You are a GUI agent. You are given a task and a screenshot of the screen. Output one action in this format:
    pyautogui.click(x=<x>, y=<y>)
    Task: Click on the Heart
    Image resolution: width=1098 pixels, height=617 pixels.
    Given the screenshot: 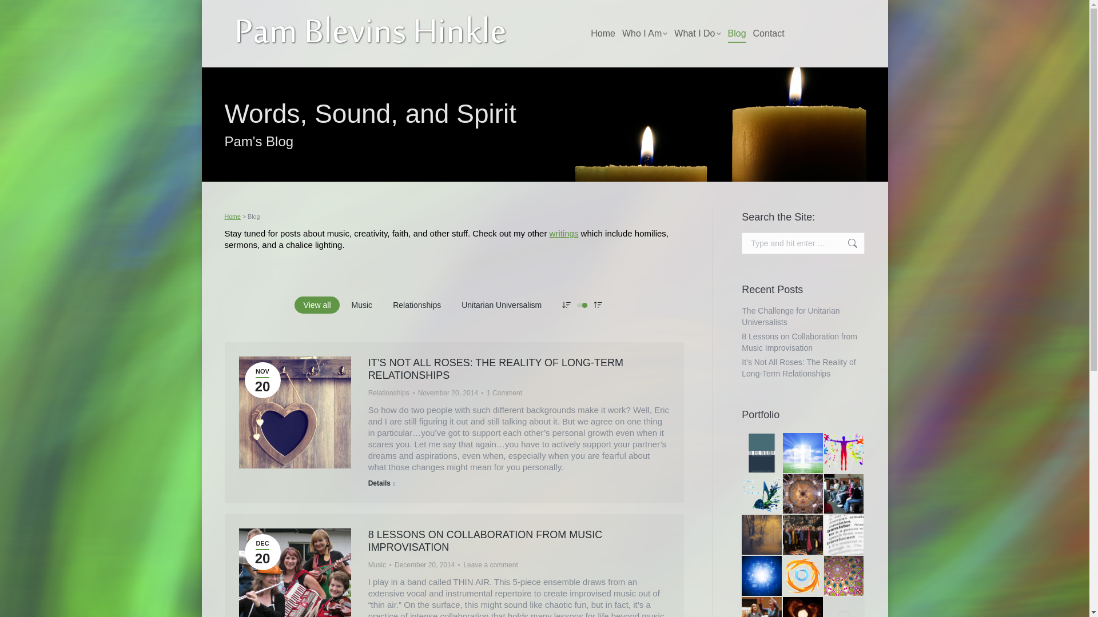 What is the action you would take?
    pyautogui.click(x=263, y=379)
    